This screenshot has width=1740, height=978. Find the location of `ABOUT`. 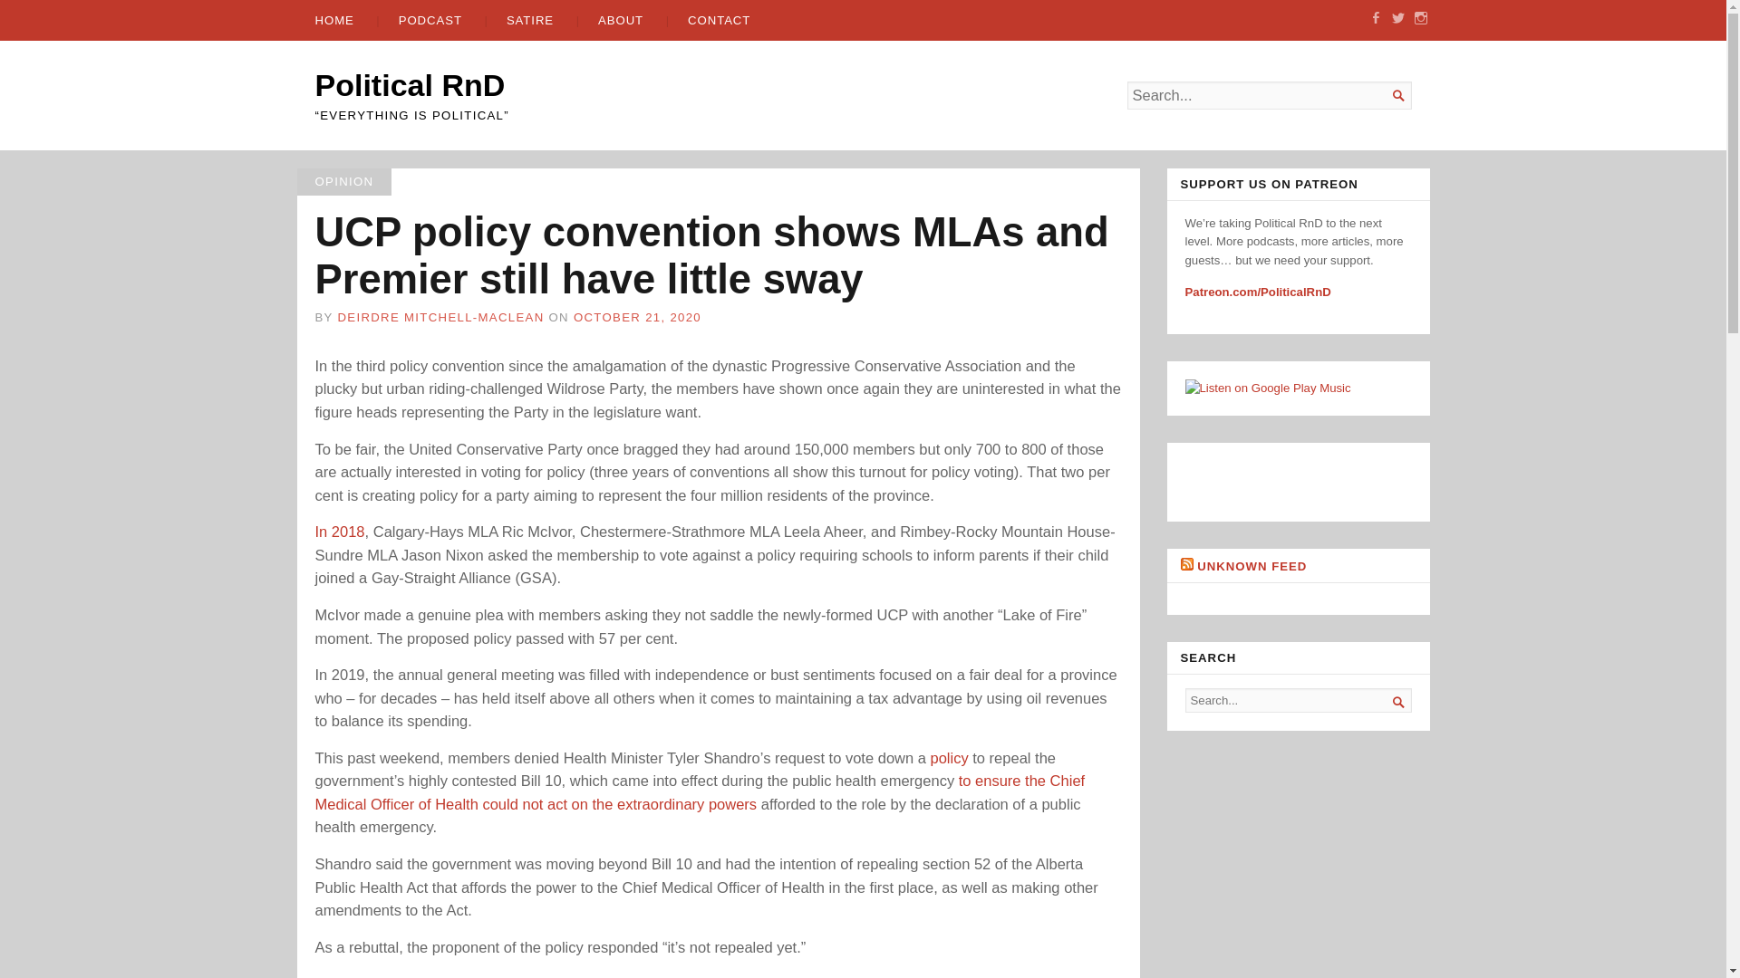

ABOUT is located at coordinates (609, 20).